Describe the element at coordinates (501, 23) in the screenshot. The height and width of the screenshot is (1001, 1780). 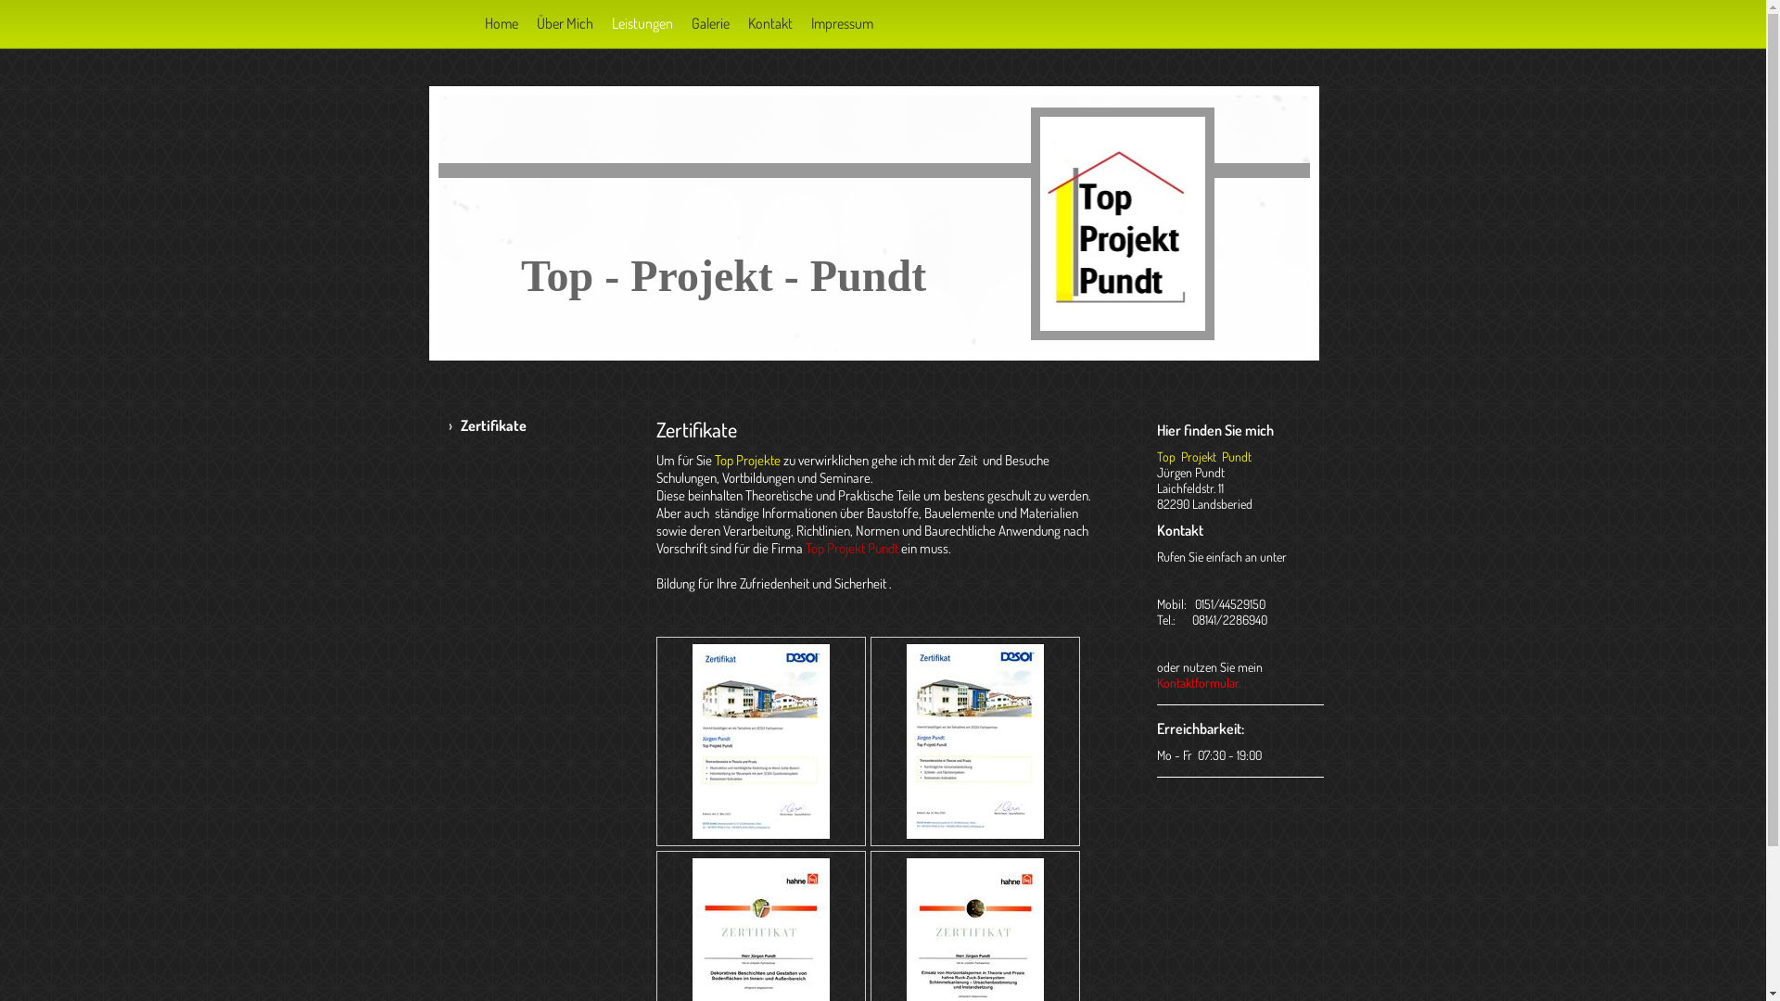
I see `Home` at that location.